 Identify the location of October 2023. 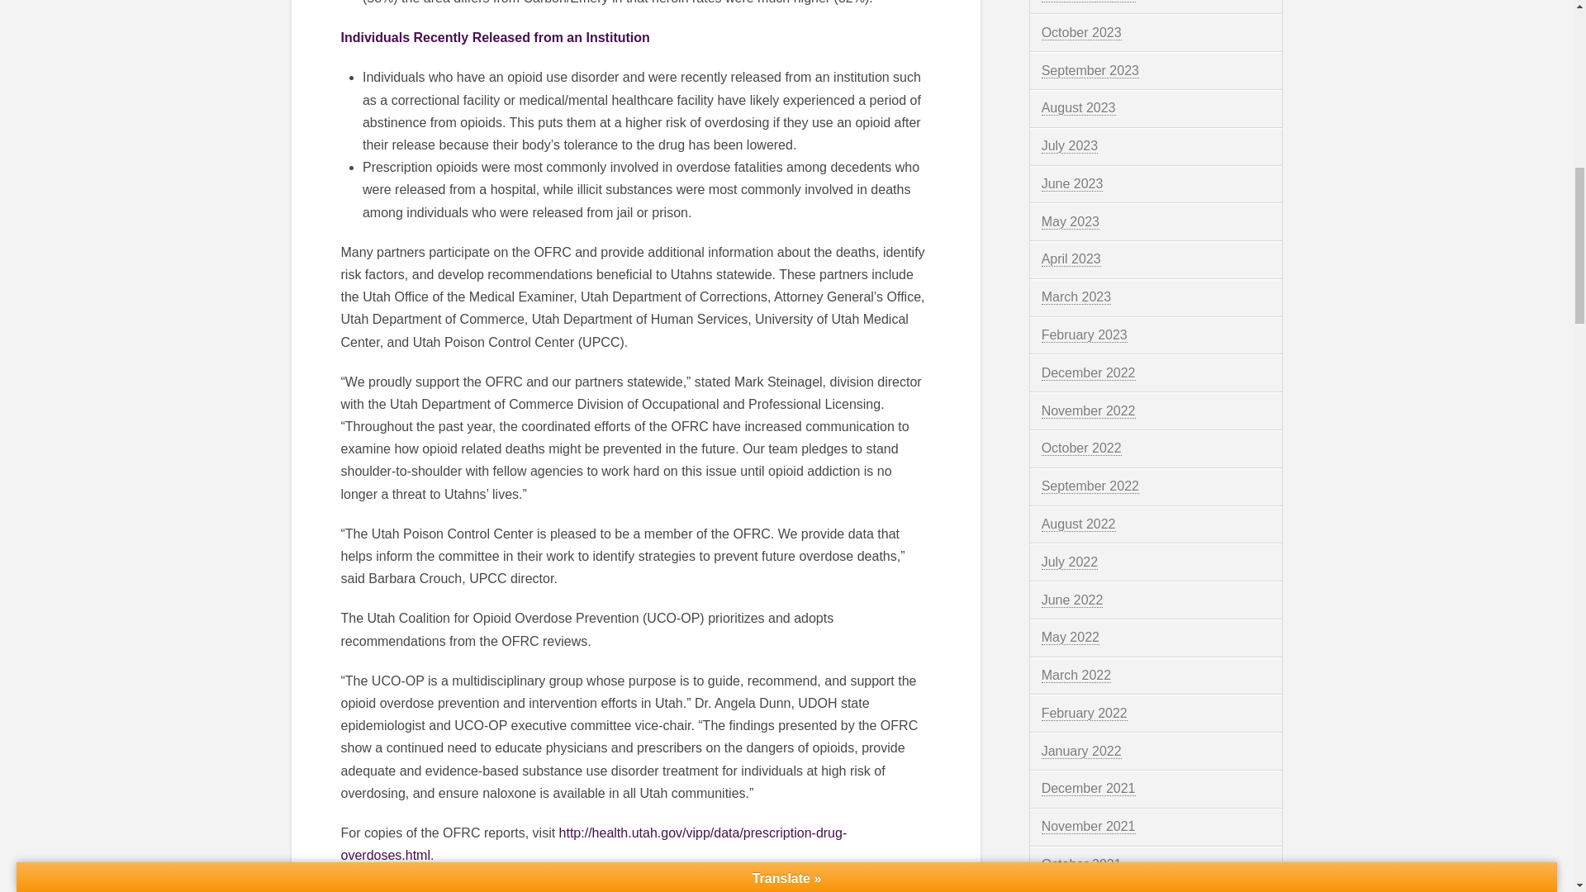
(1081, 33).